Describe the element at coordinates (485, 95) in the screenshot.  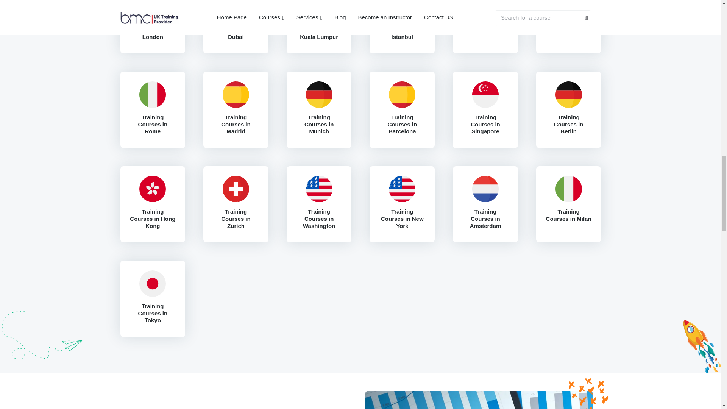
I see `Discover Top training courses in Singapore` at that location.